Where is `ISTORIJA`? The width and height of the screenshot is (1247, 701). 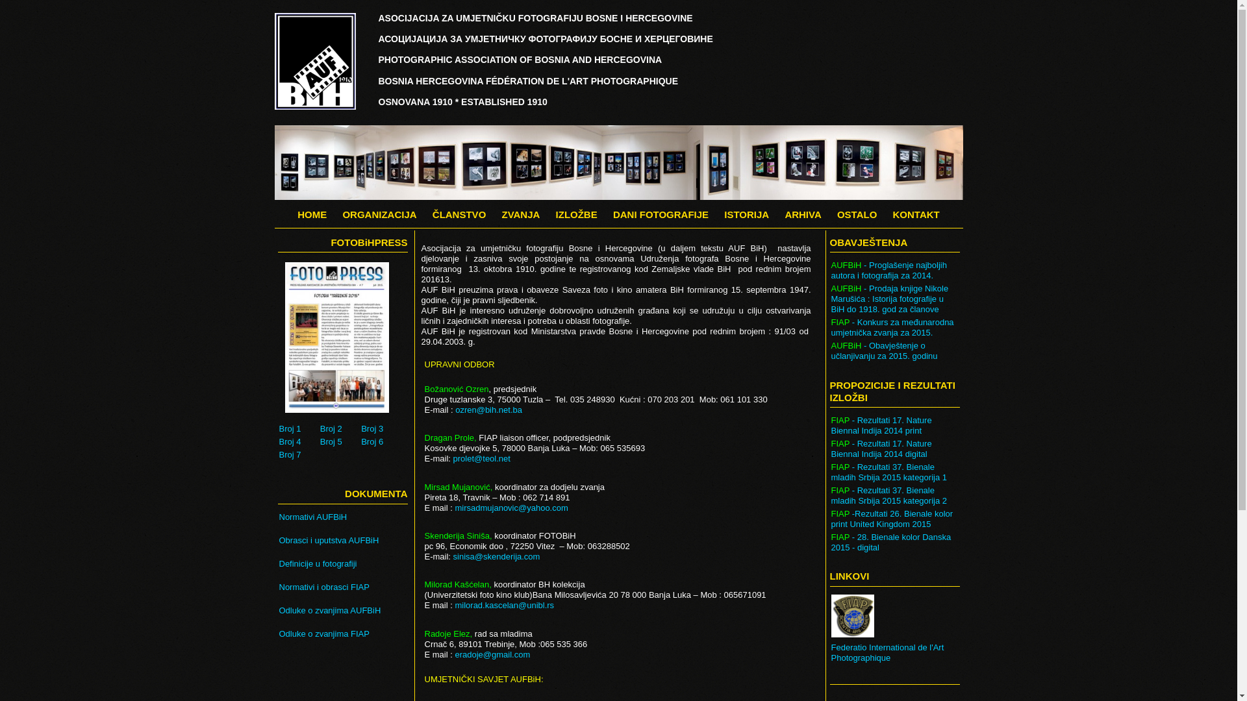 ISTORIJA is located at coordinates (747, 214).